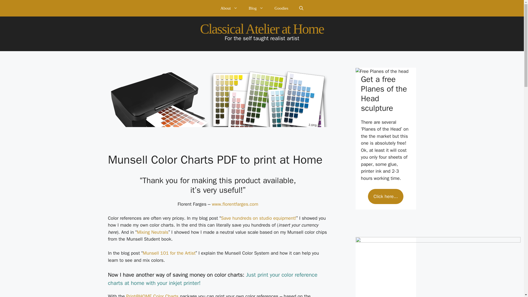 This screenshot has height=297, width=528. Describe the element at coordinates (258, 218) in the screenshot. I see `Save hundreds on studio equipment!` at that location.